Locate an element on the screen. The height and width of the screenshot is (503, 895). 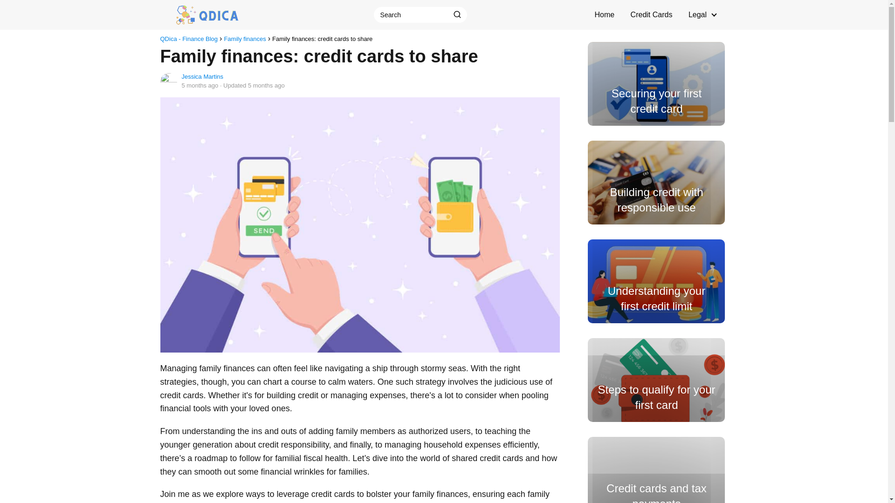
Jessica Martins is located at coordinates (202, 76).